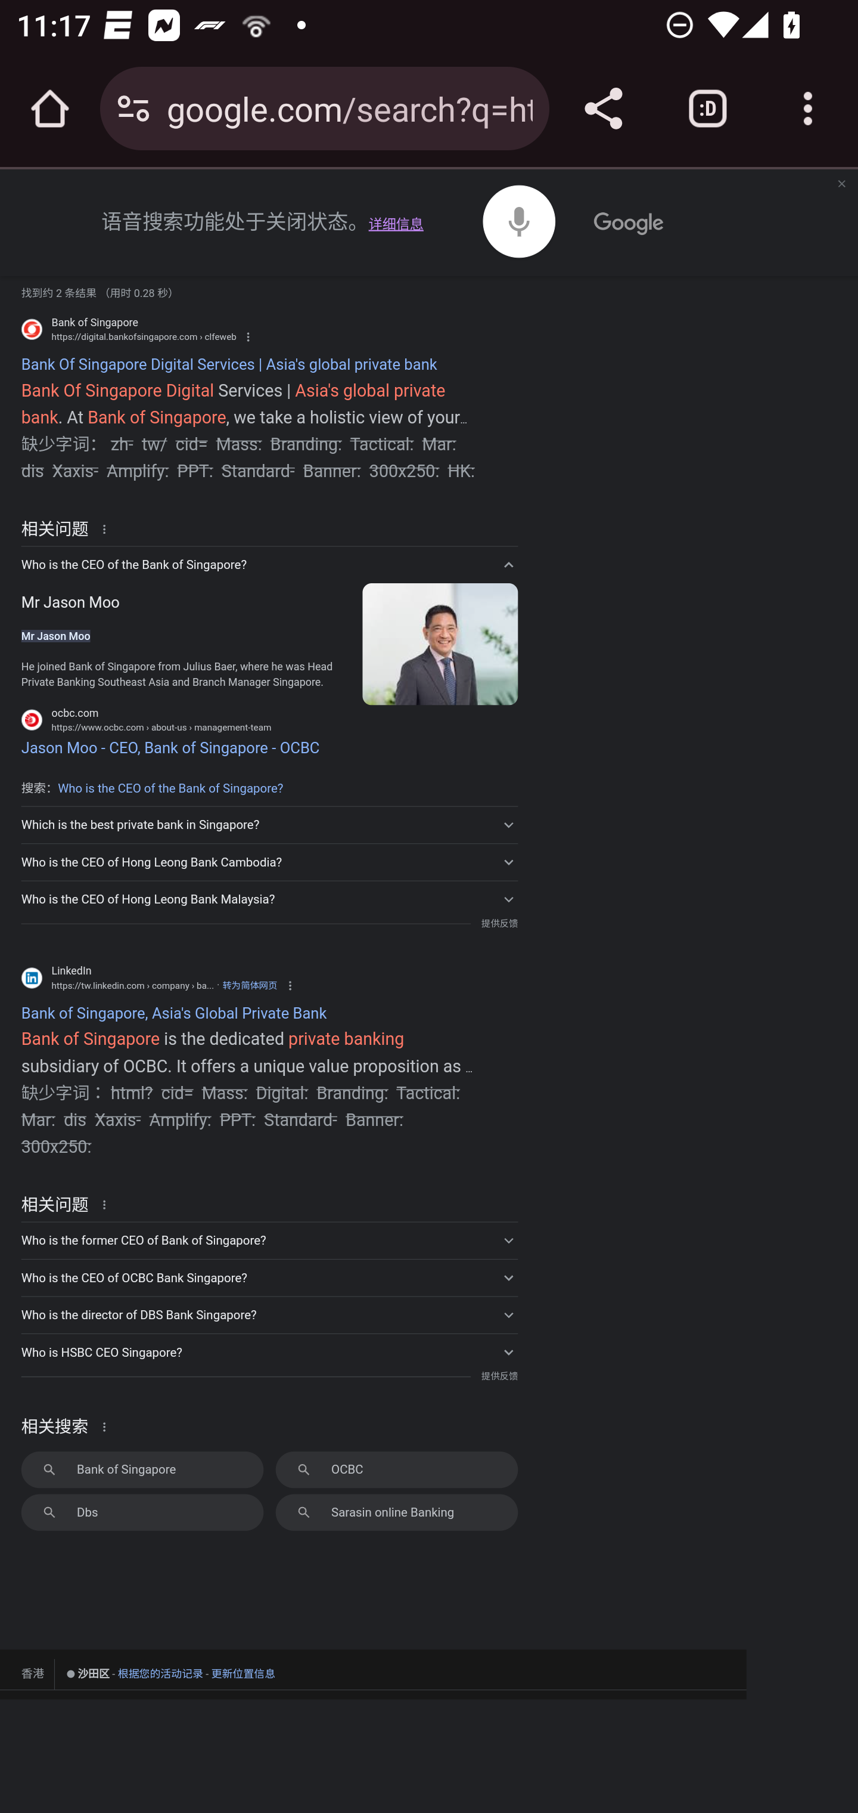 The width and height of the screenshot is (858, 1813). What do you see at coordinates (250, 984) in the screenshot?
I see `转为简体网页` at bounding box center [250, 984].